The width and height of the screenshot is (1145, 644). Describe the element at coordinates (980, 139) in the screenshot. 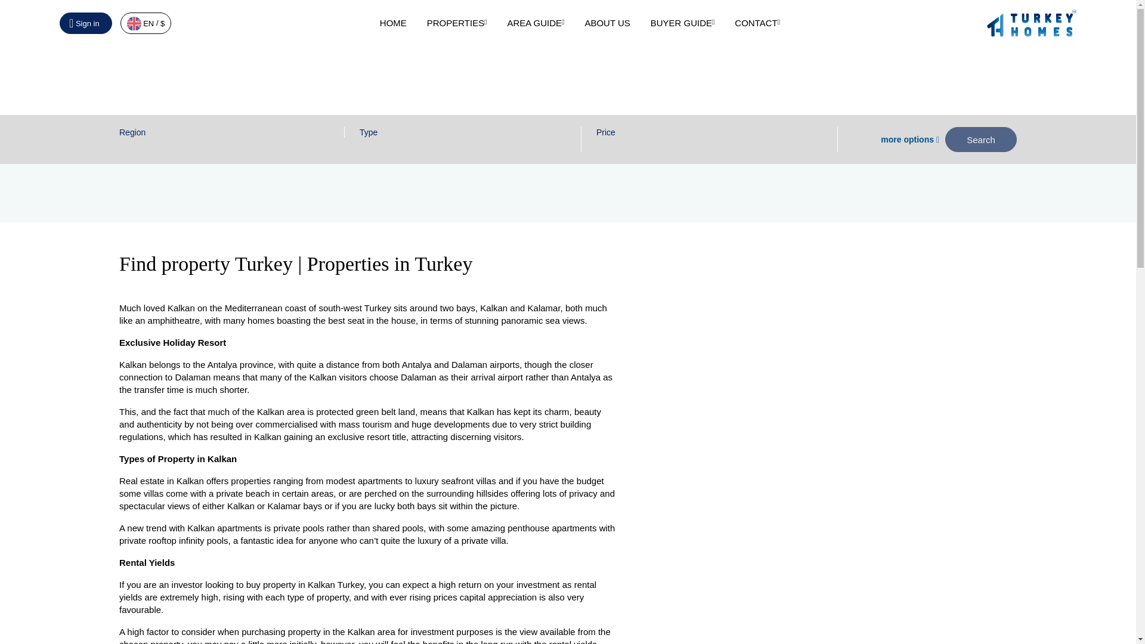

I see `Search` at that location.